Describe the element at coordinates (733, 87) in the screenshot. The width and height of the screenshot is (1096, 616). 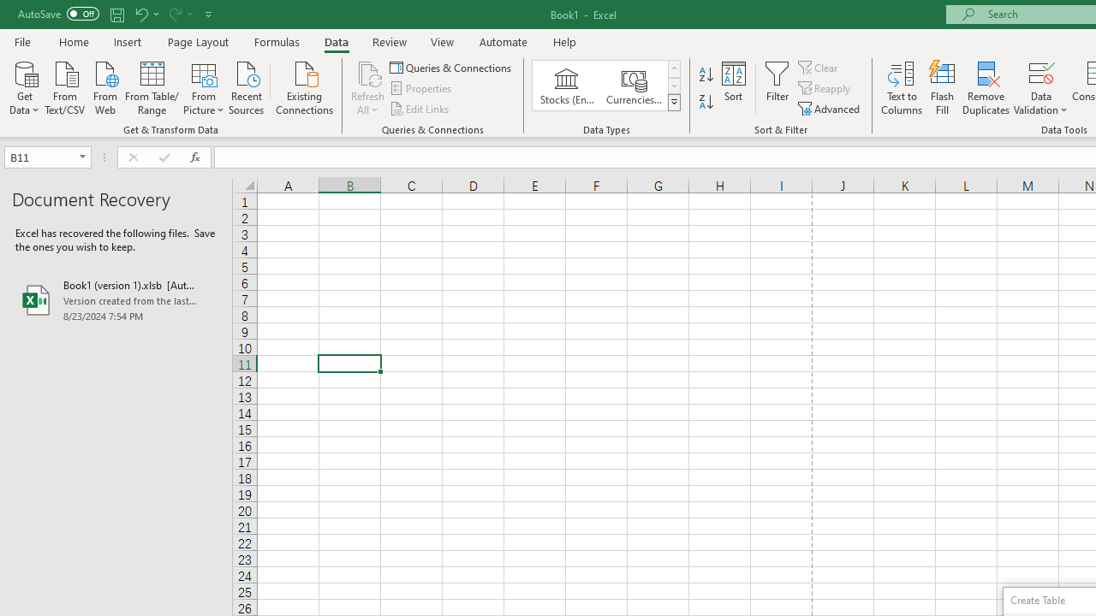
I see `Sort...` at that location.